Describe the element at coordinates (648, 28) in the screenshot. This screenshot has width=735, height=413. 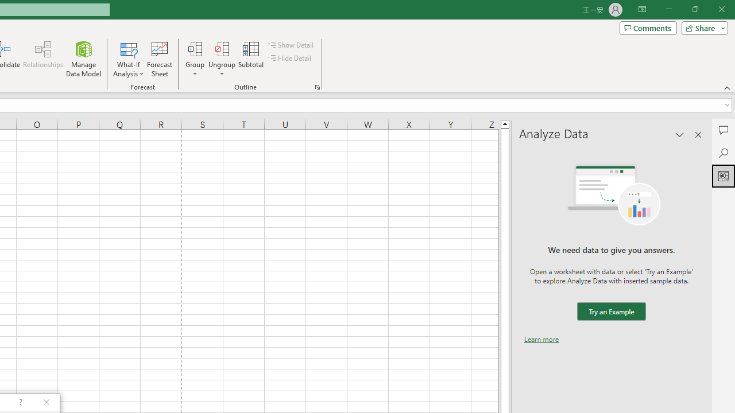
I see `Comments` at that location.